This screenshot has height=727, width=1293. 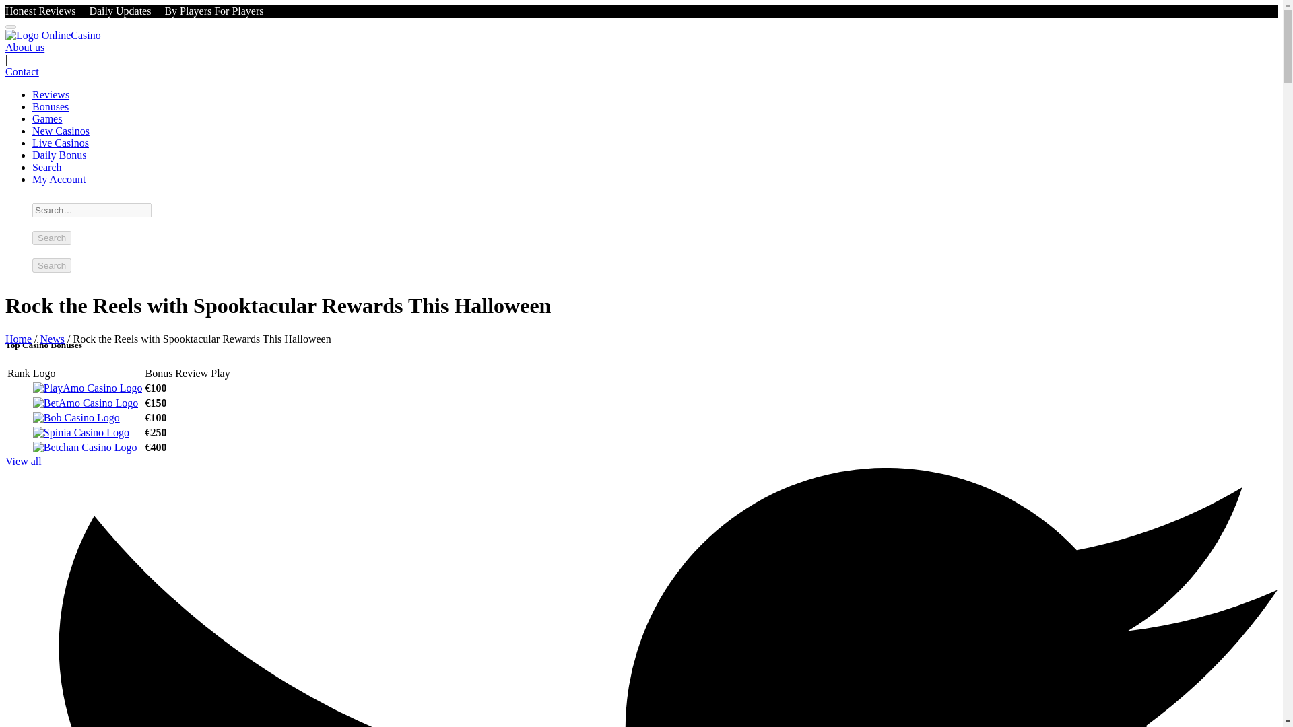 I want to click on Search, so click(x=51, y=238).